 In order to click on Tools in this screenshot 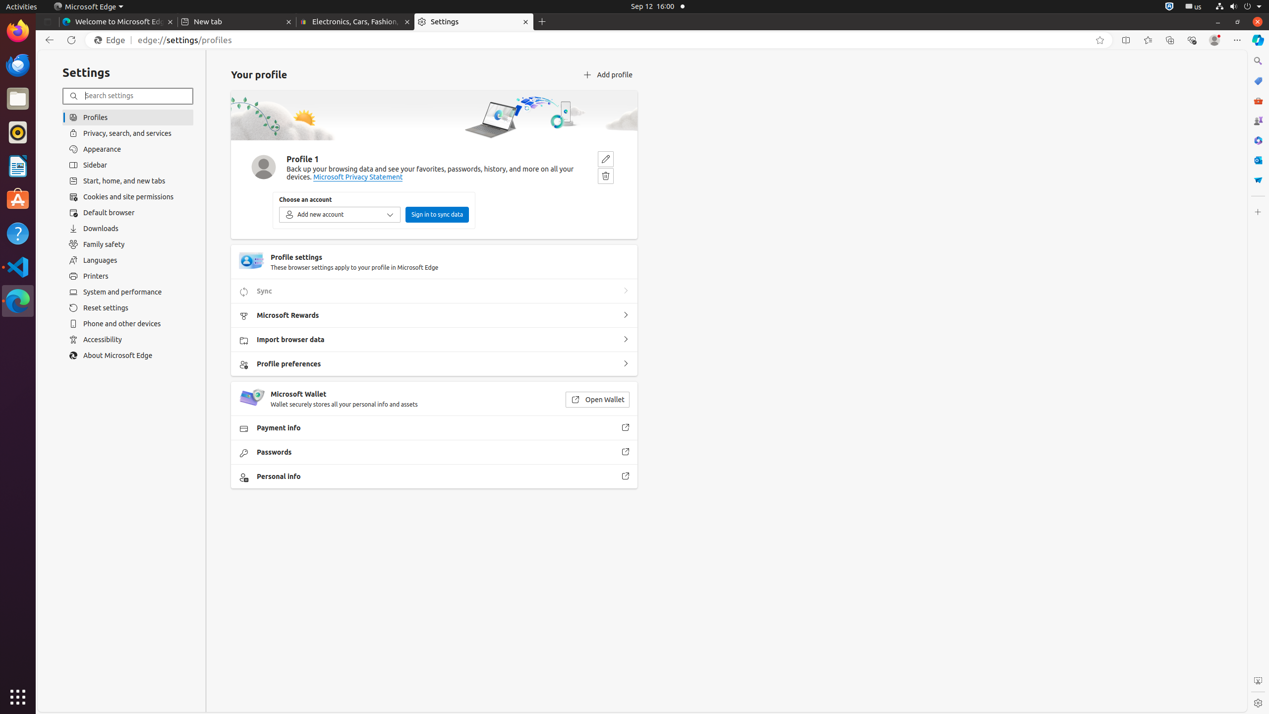, I will do `click(1258, 100)`.